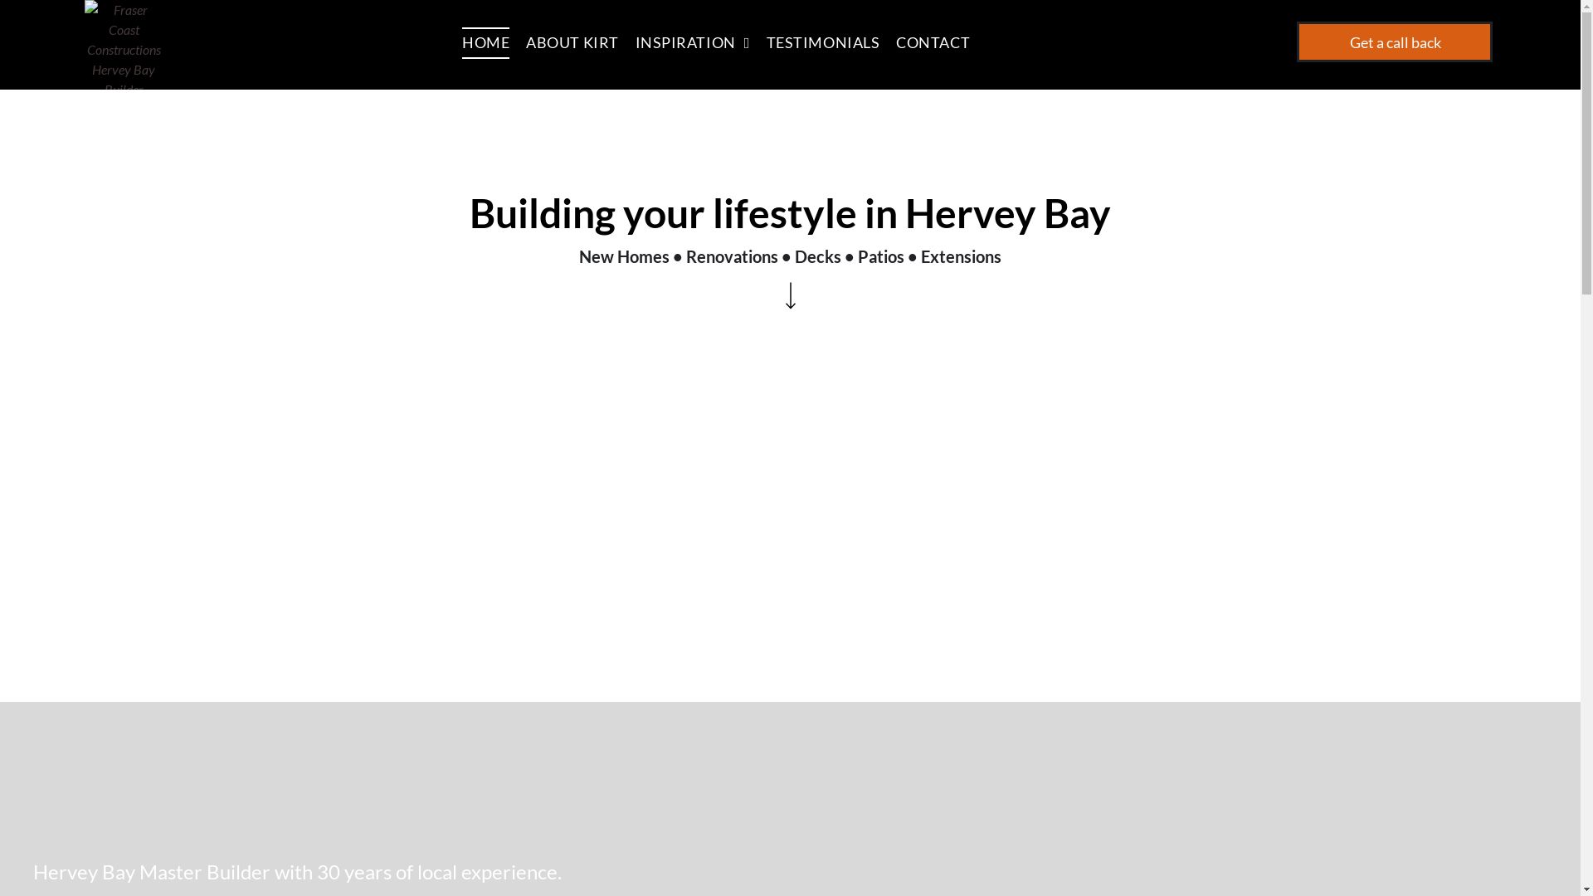 This screenshot has height=896, width=1593. Describe the element at coordinates (581, 43) in the screenshot. I see `ABOUT KIRT` at that location.